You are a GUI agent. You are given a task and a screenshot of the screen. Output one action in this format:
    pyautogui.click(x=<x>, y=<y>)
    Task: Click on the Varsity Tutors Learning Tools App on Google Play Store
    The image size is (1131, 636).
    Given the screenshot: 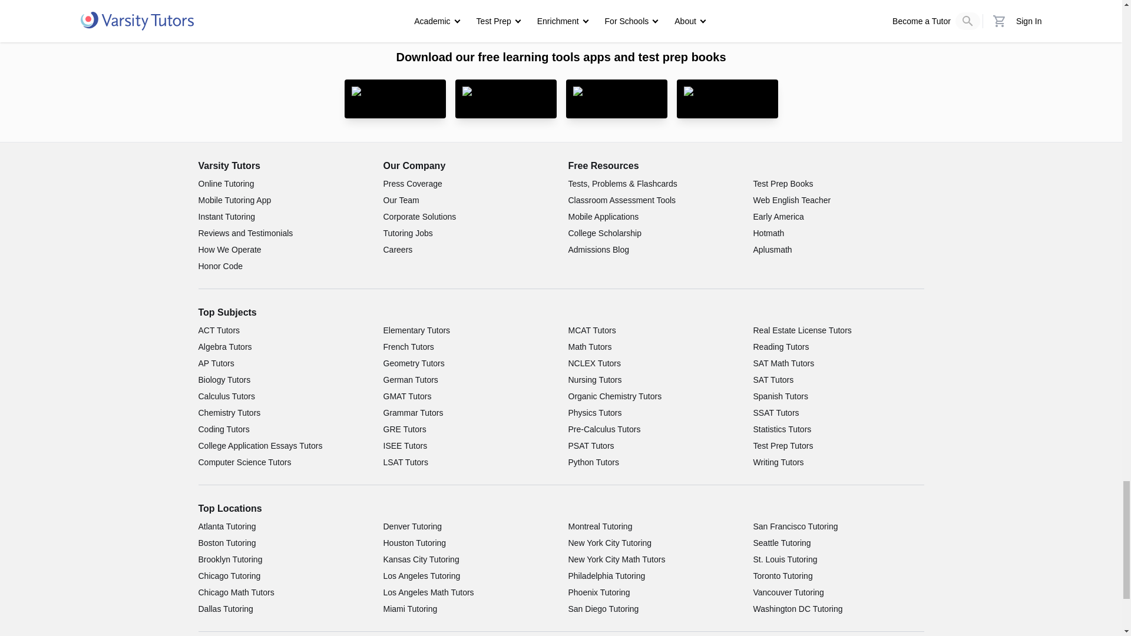 What is the action you would take?
    pyautogui.click(x=505, y=99)
    